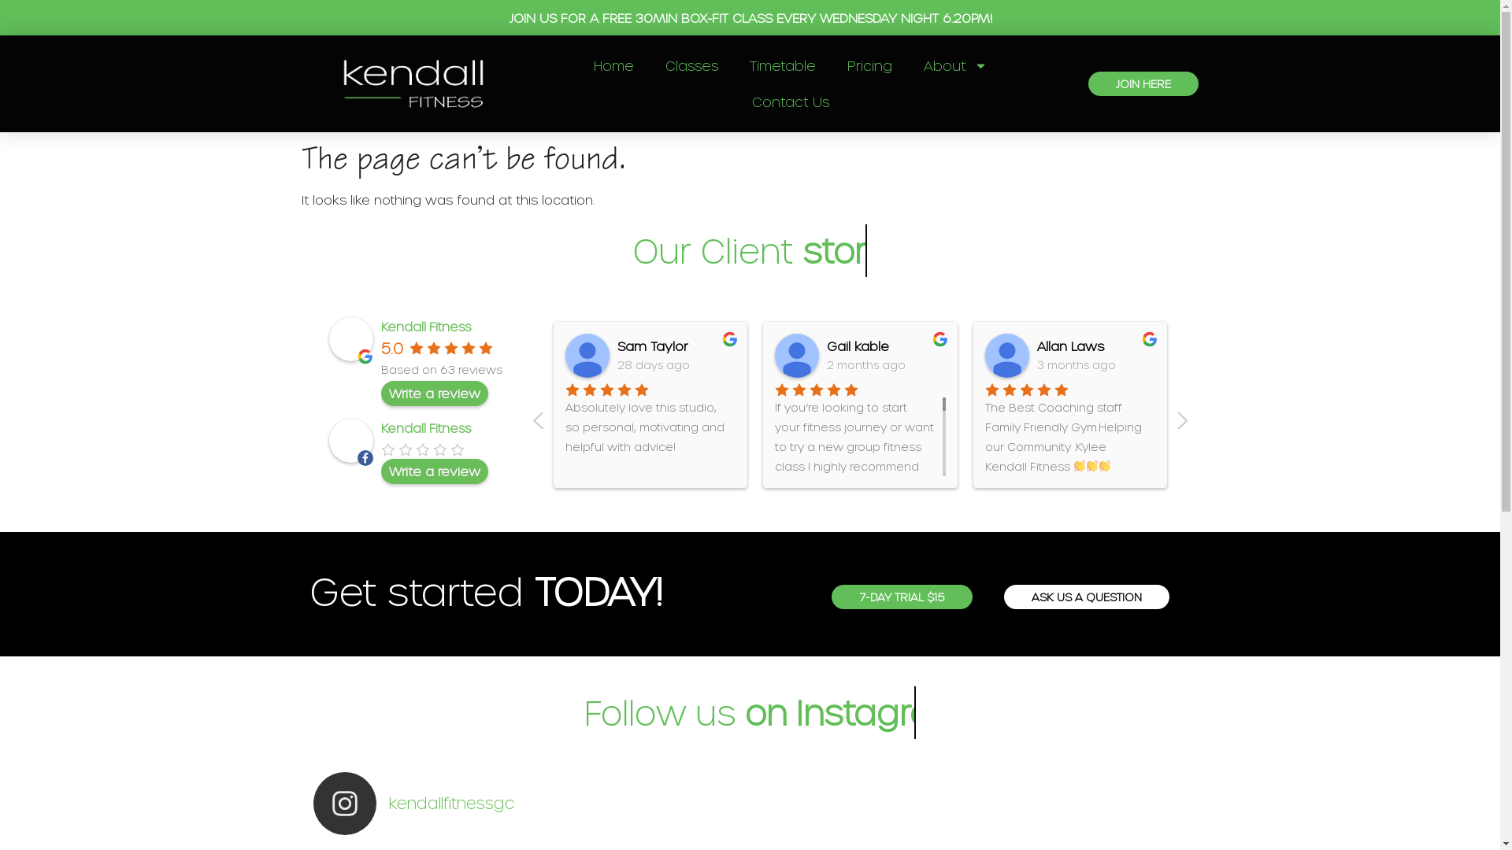 The image size is (1512, 850). What do you see at coordinates (691, 65) in the screenshot?
I see `Classes` at bounding box center [691, 65].